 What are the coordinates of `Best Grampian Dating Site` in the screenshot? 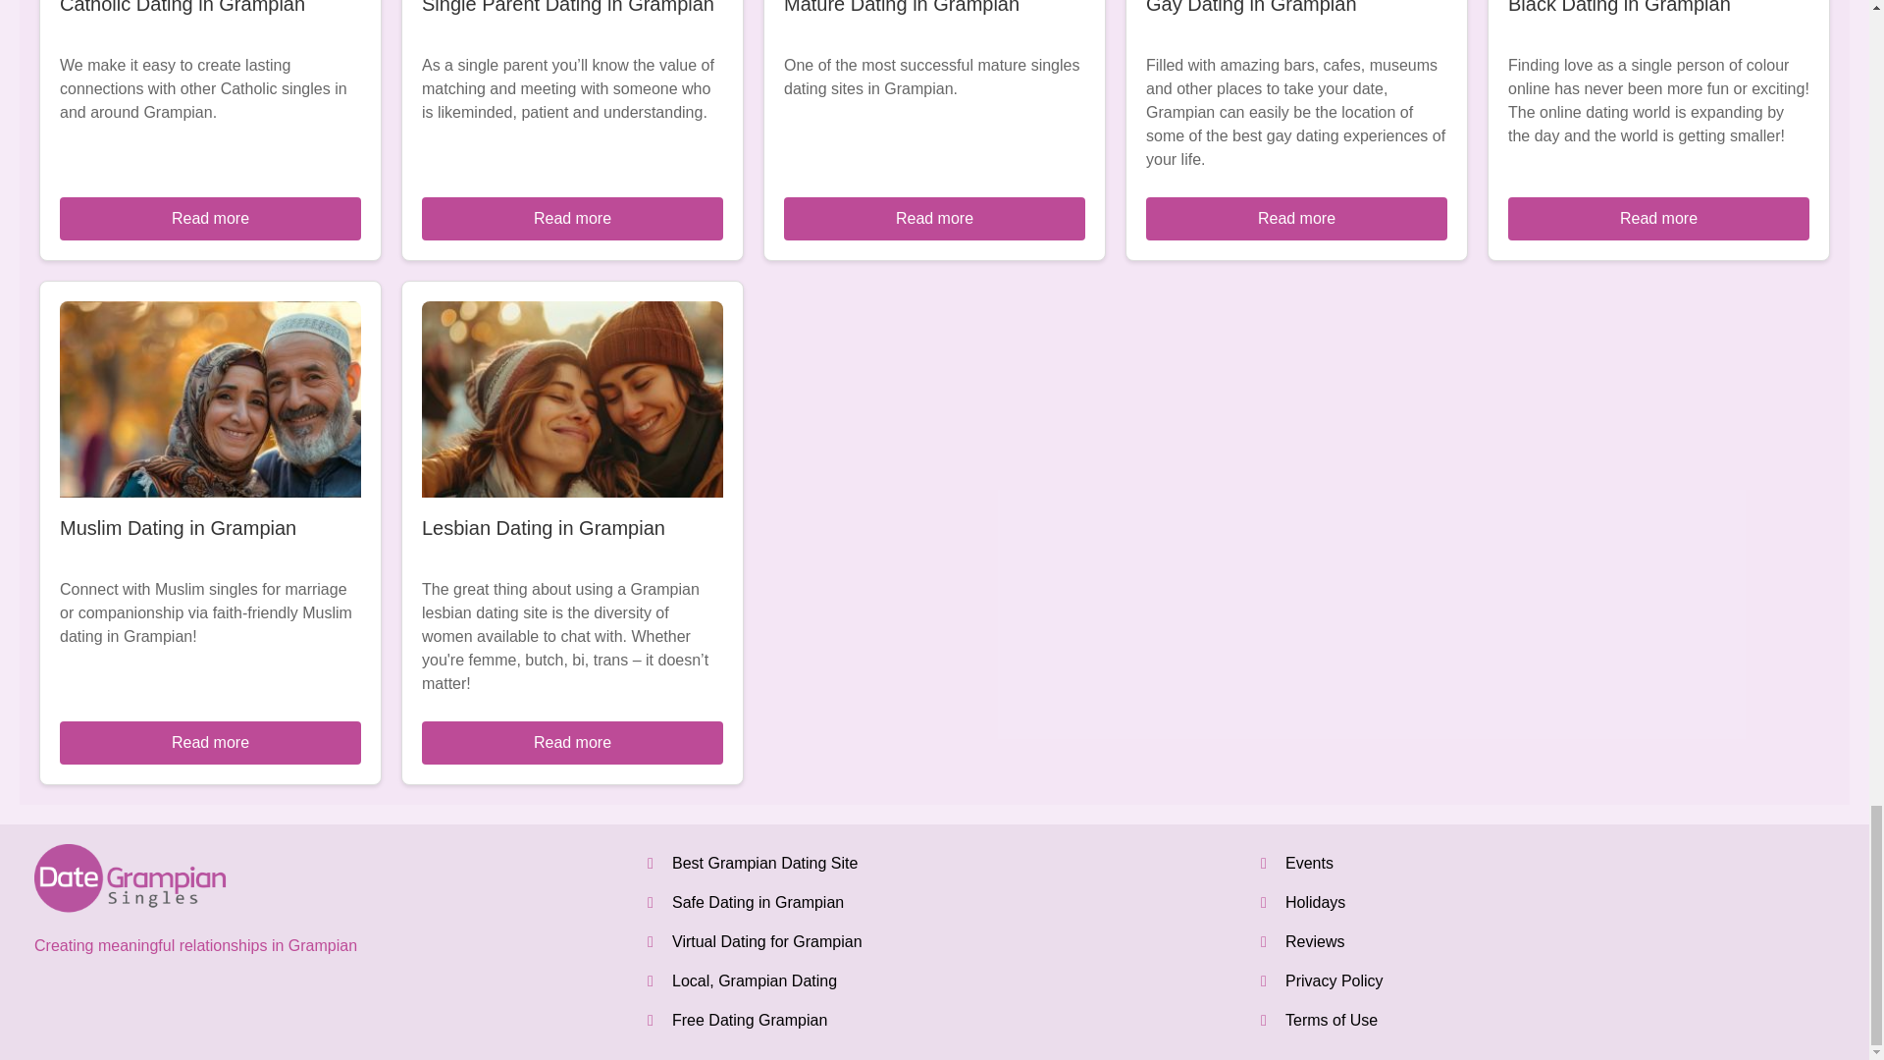 It's located at (764, 862).